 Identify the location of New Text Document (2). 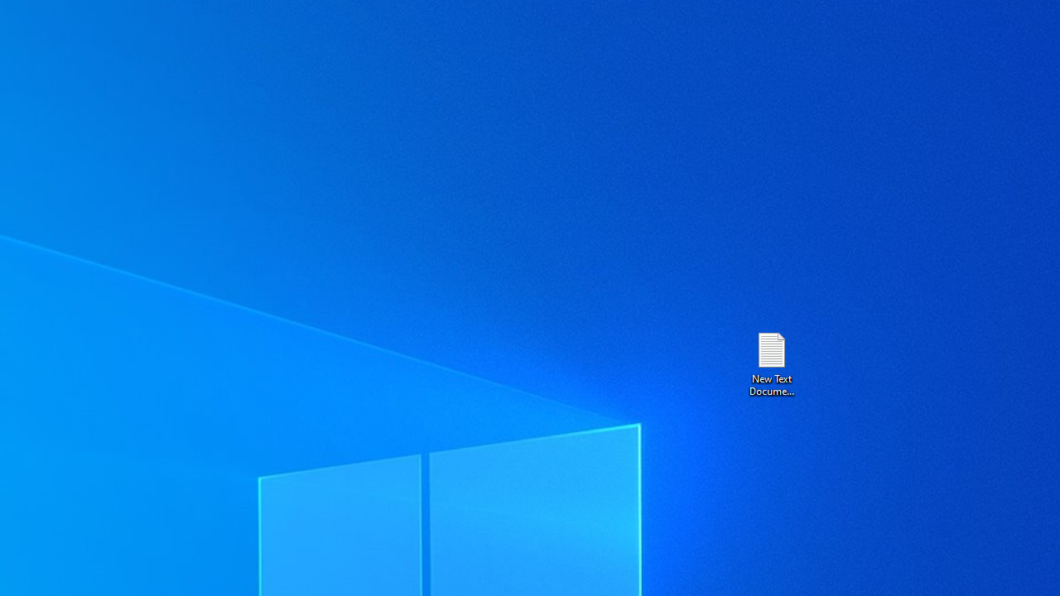
(771, 363).